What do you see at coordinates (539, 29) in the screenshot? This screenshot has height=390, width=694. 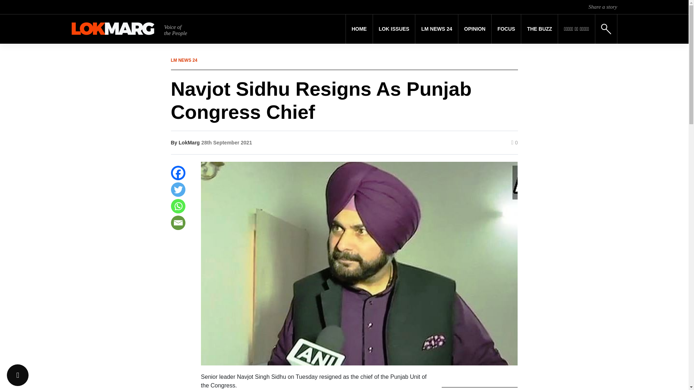 I see `THE BUZZ` at bounding box center [539, 29].